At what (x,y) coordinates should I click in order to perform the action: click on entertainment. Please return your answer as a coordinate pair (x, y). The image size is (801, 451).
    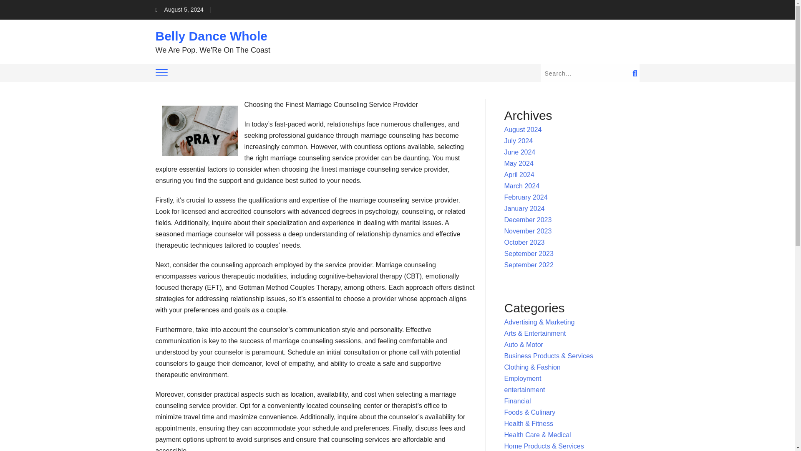
    Looking at the image, I should click on (525, 389).